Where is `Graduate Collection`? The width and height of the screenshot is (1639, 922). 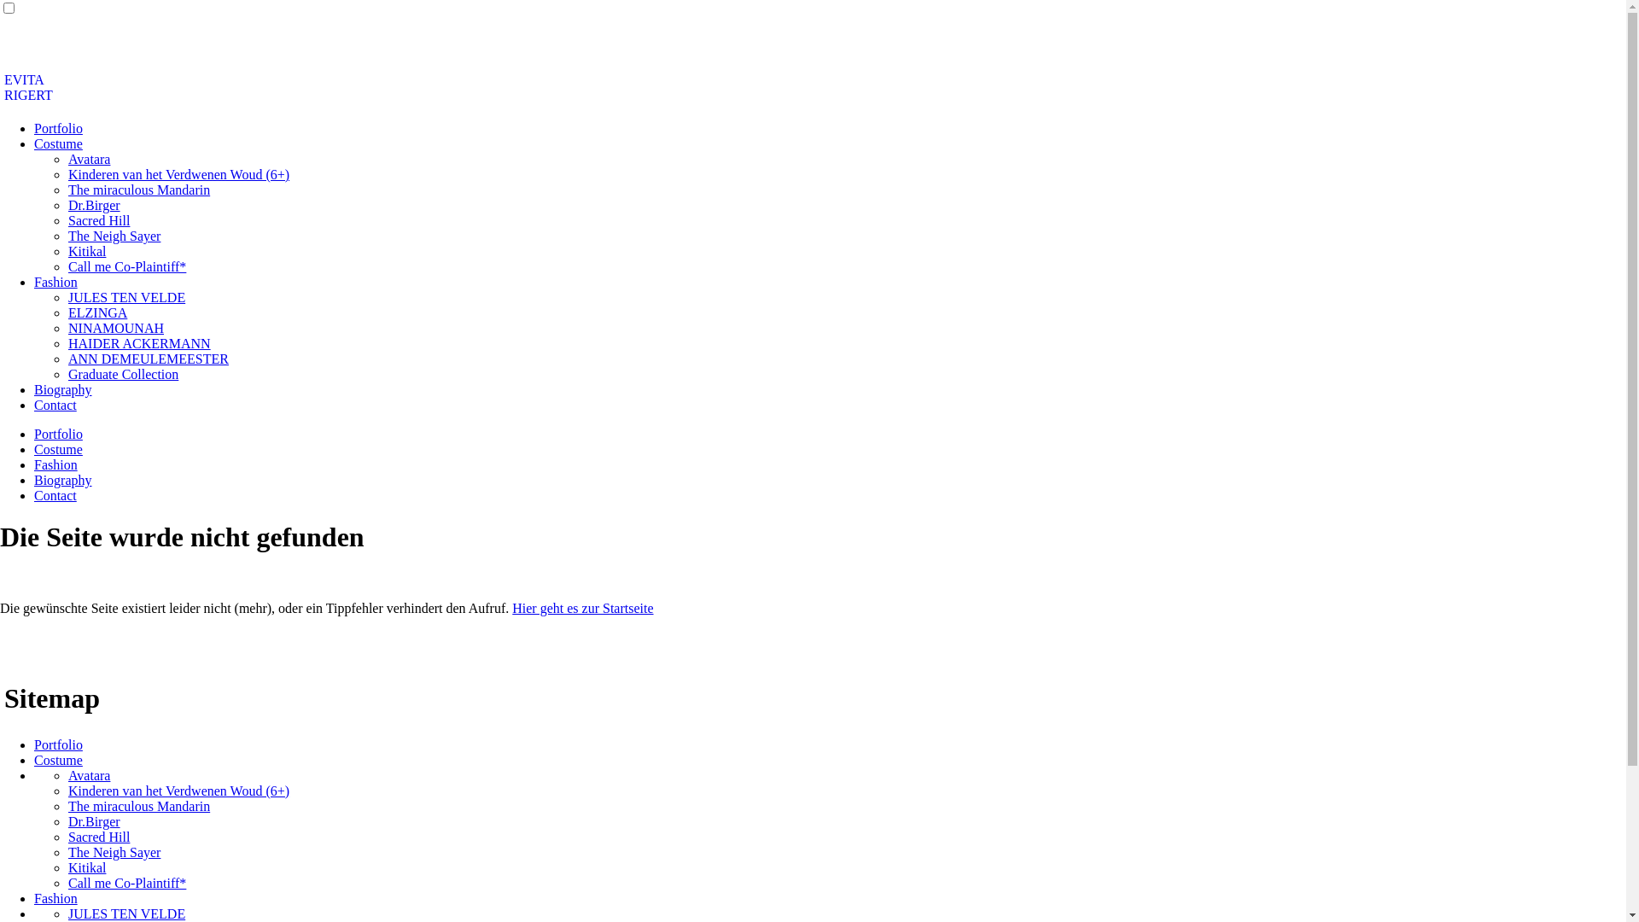
Graduate Collection is located at coordinates (123, 374).